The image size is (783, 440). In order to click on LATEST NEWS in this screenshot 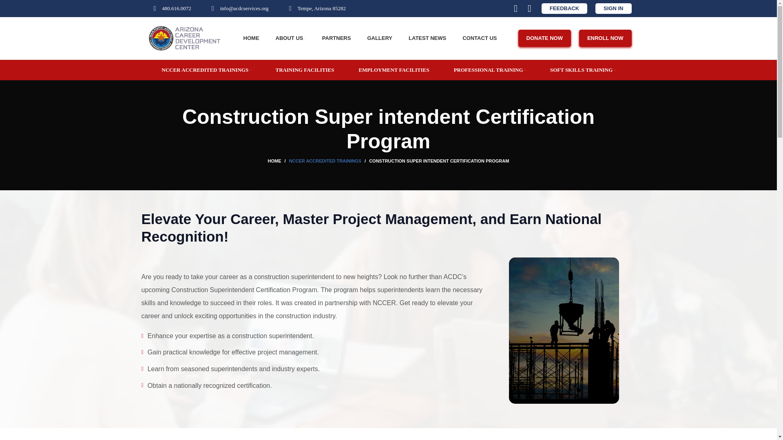, I will do `click(427, 38)`.